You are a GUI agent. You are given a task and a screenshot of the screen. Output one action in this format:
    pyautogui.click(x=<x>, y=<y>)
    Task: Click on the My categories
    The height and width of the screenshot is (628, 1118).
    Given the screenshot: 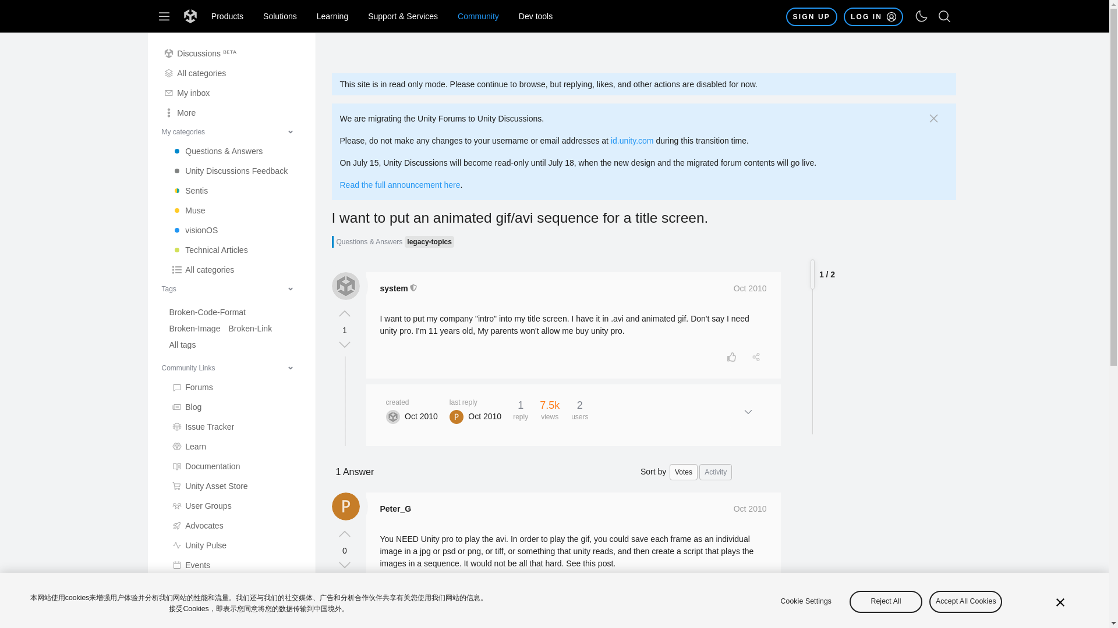 What is the action you would take?
    pyautogui.click(x=227, y=131)
    